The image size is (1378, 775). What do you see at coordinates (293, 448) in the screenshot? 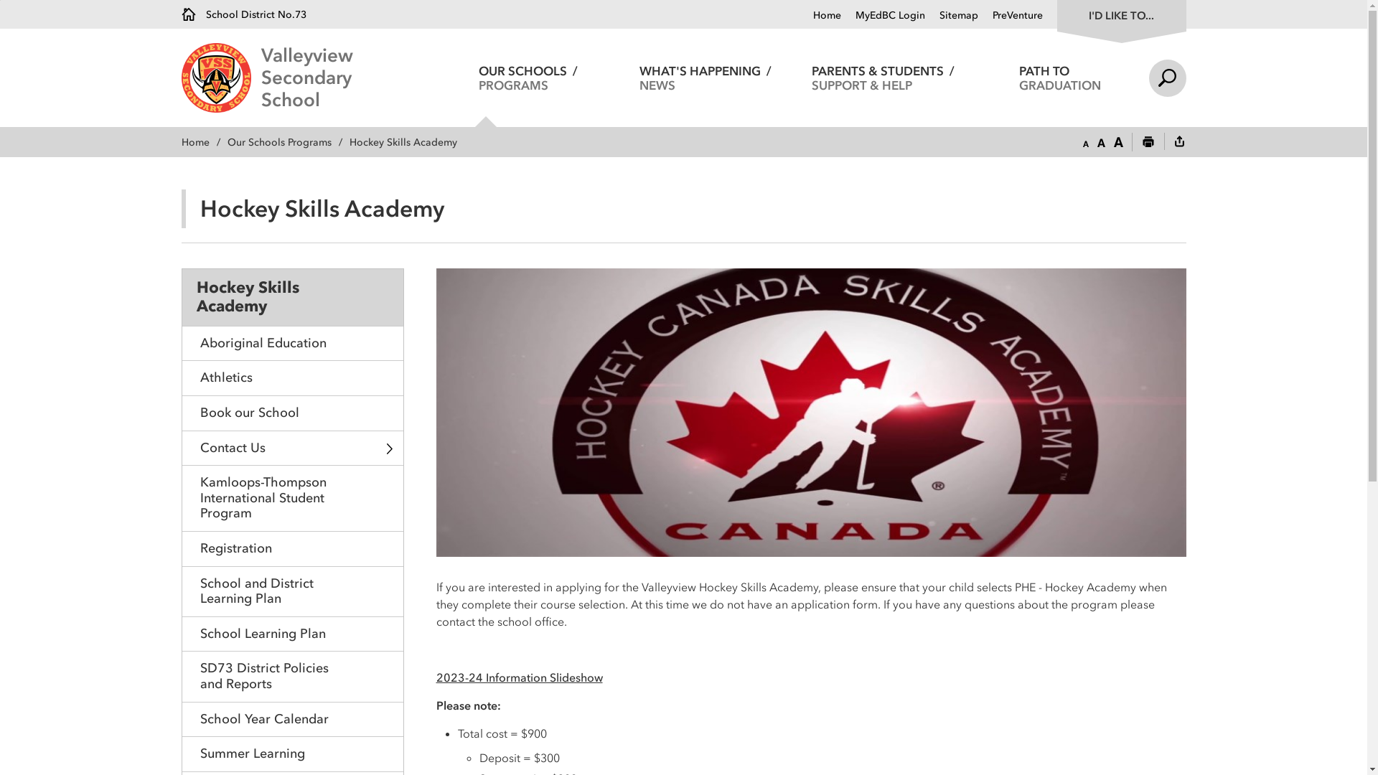
I see `Contact Us` at bounding box center [293, 448].